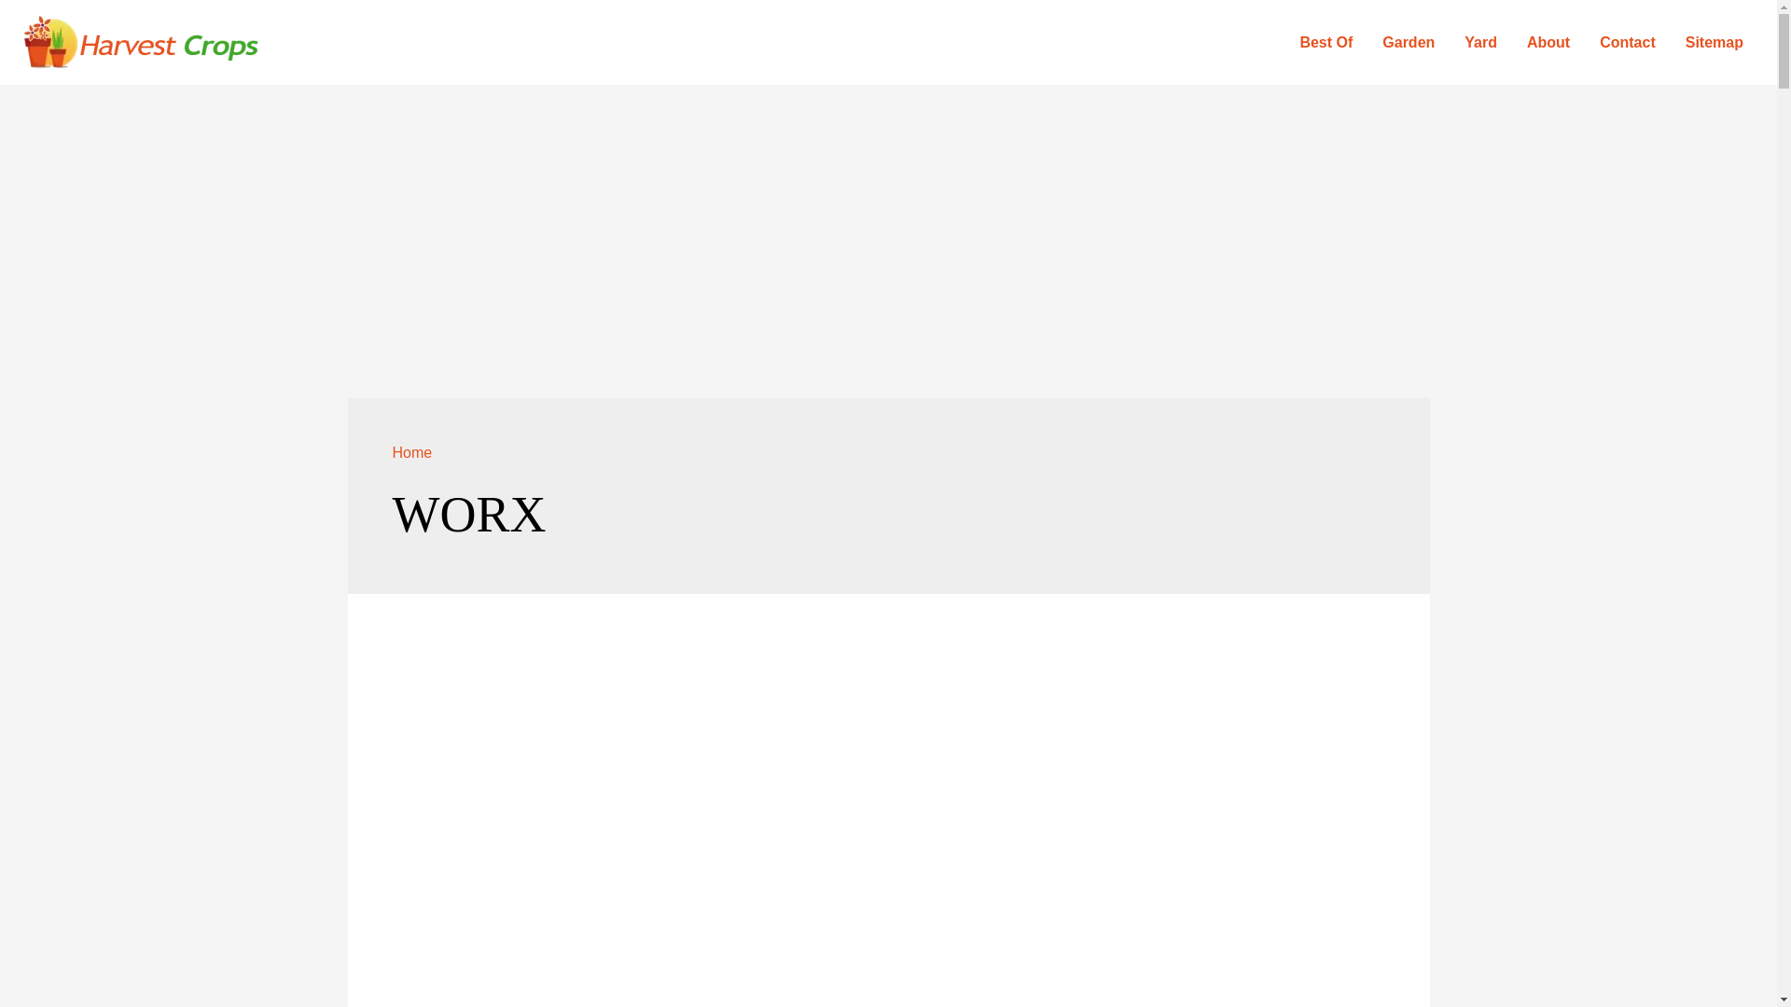  Describe the element at coordinates (1715, 42) in the screenshot. I see `Sitemap` at that location.